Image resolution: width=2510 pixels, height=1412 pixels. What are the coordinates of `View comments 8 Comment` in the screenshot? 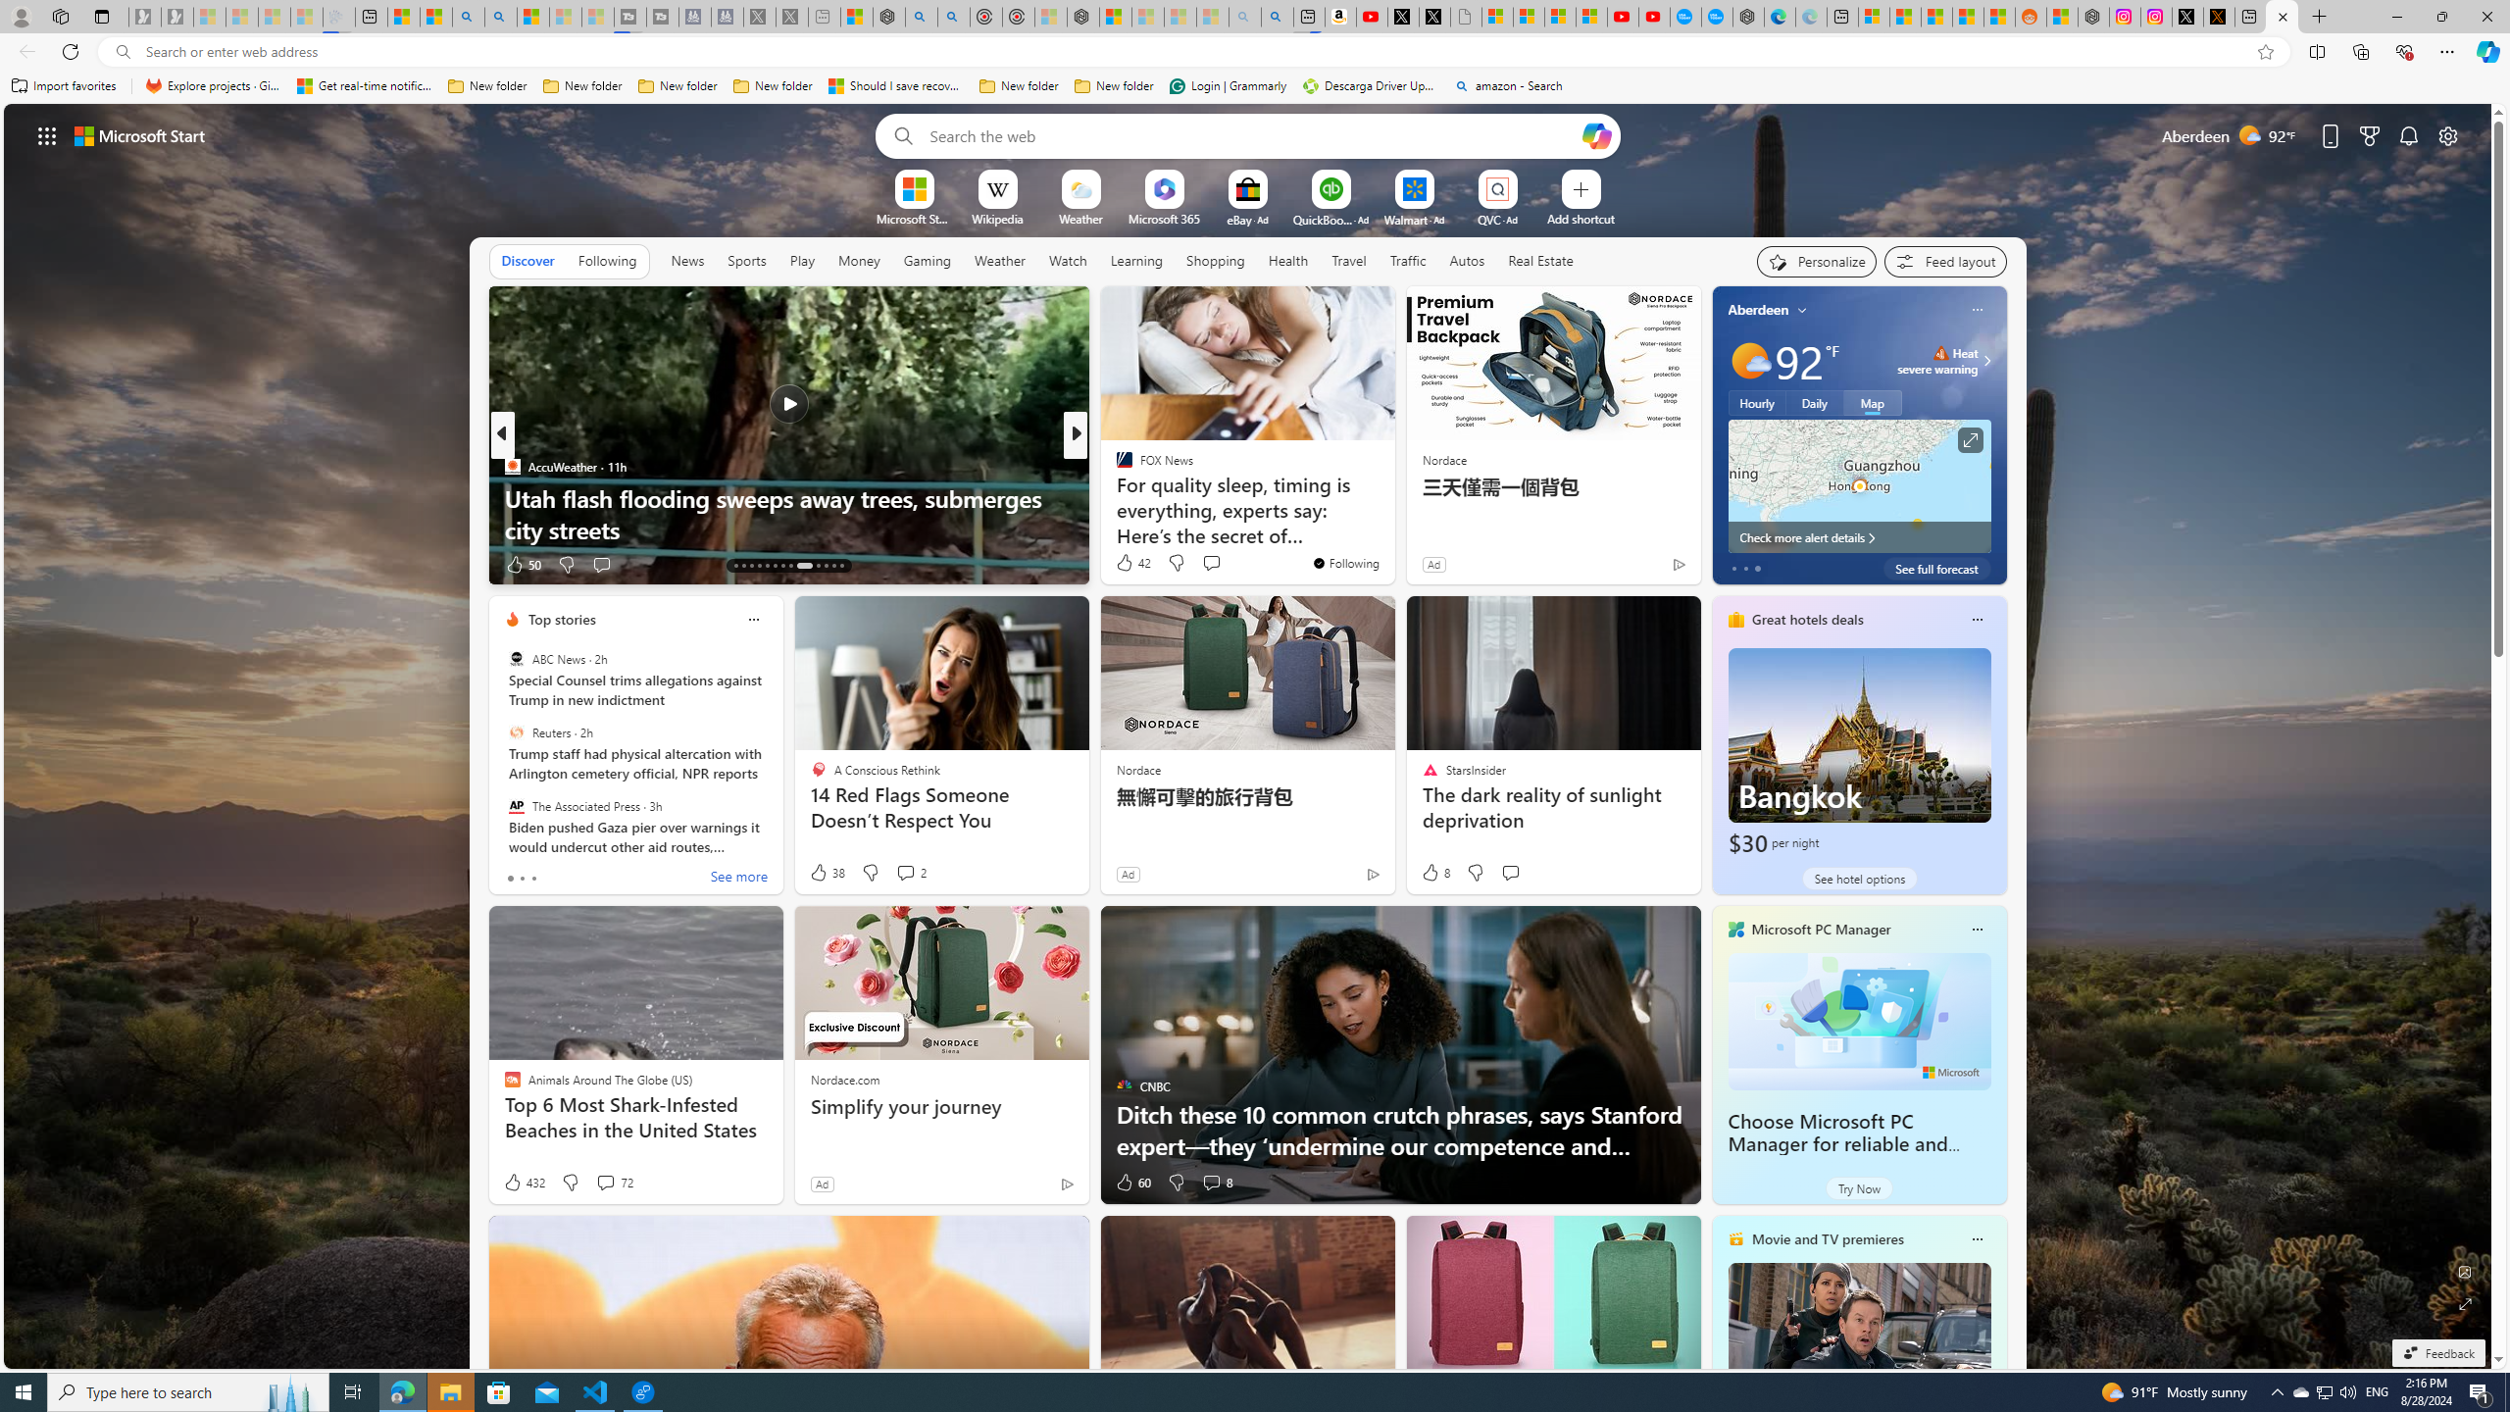 It's located at (1216, 1183).